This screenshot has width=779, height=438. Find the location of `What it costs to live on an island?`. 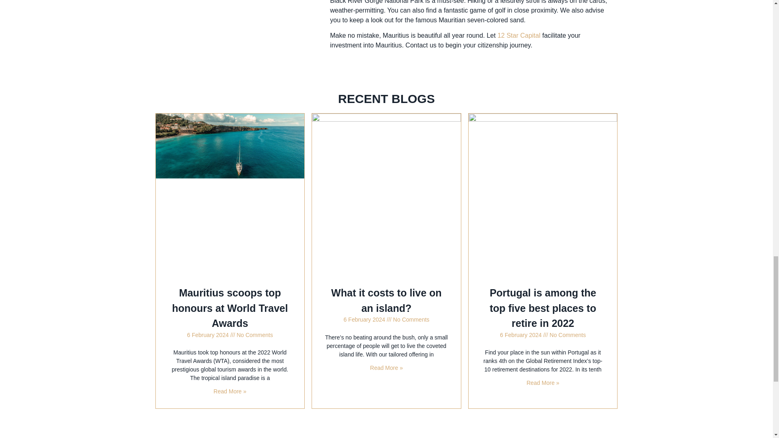

What it costs to live on an island? is located at coordinates (386, 301).